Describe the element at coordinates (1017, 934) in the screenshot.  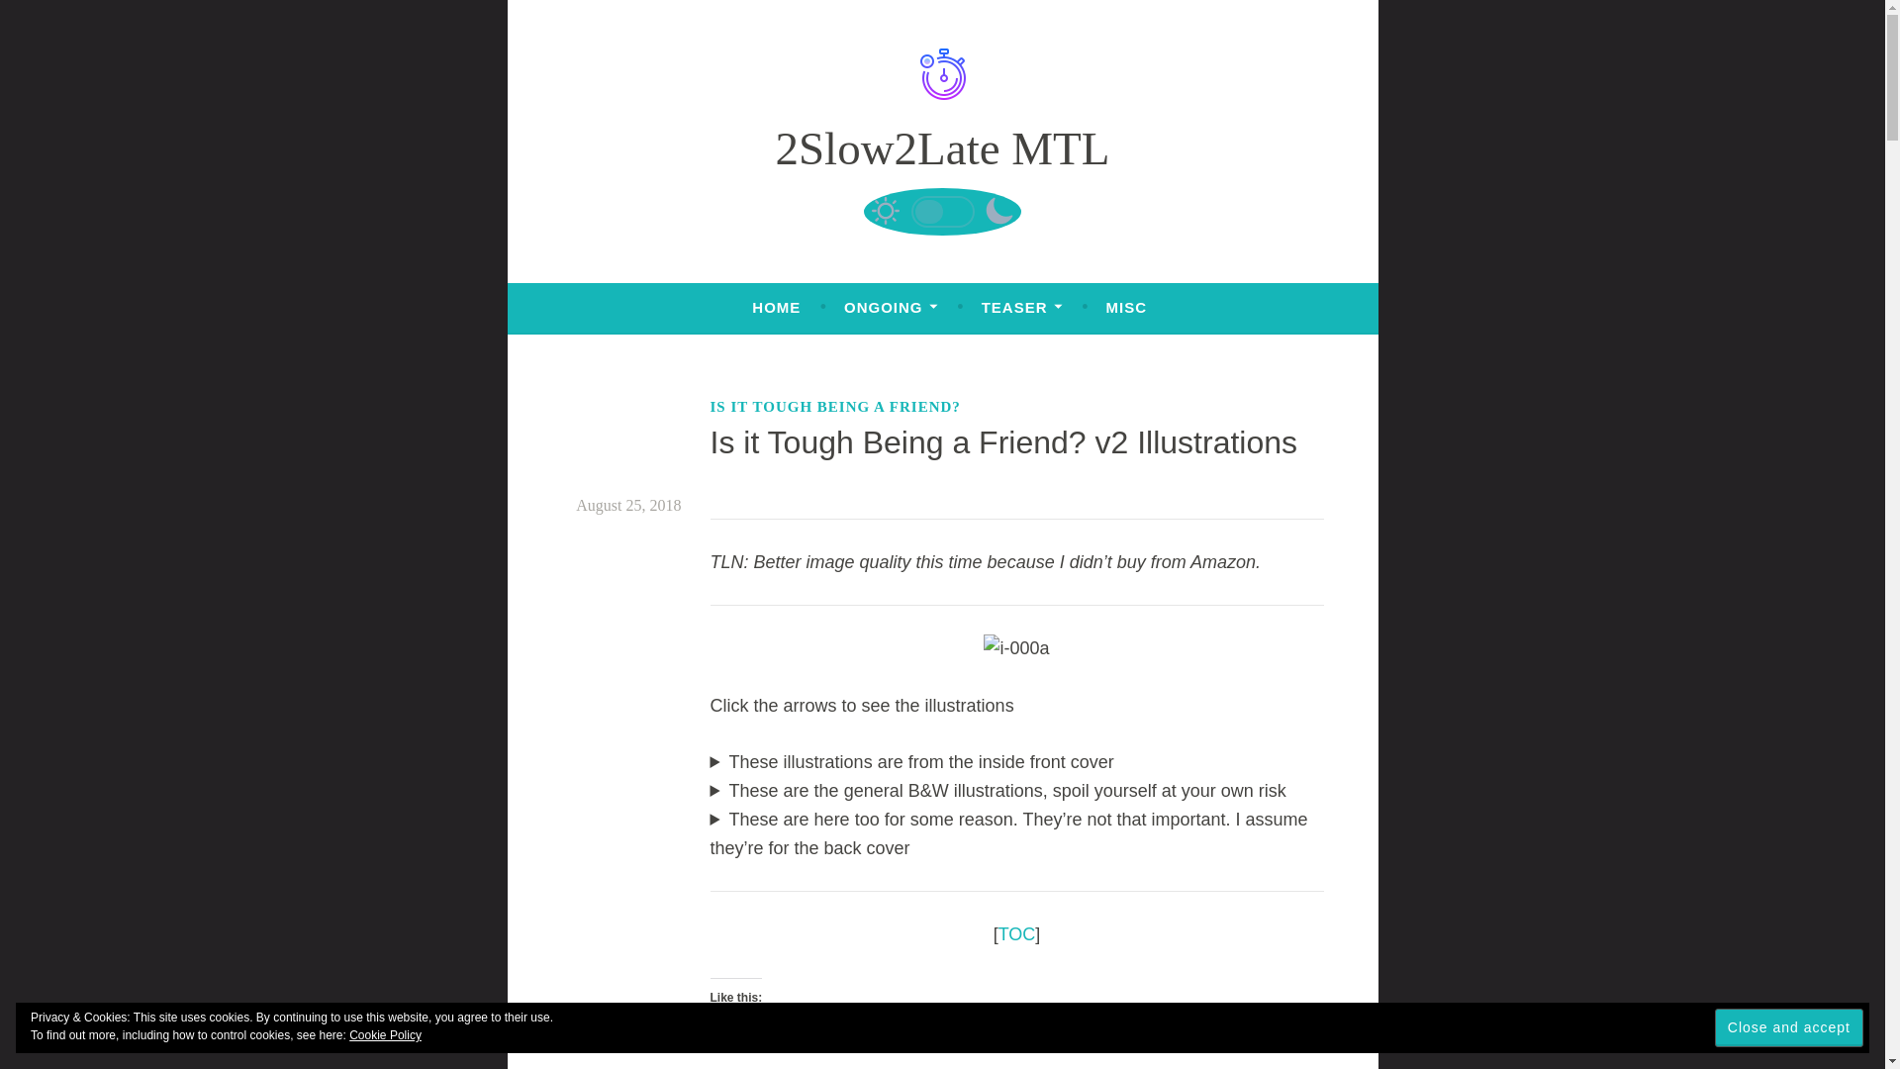
I see `TOC` at that location.